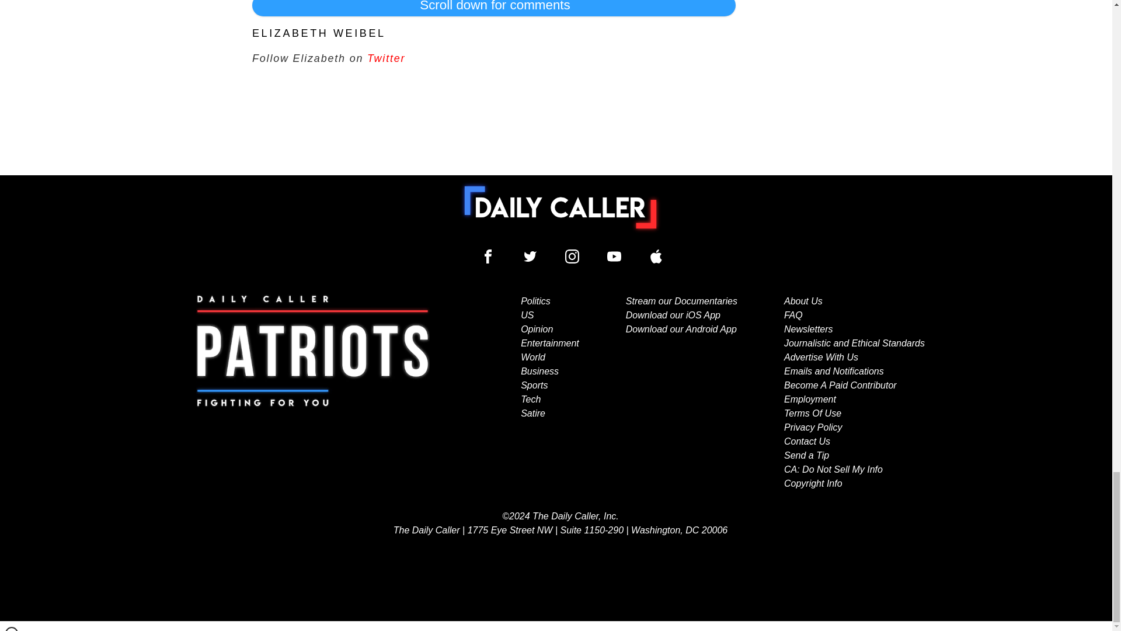  What do you see at coordinates (656, 256) in the screenshot?
I see `Daily Caller YouTube` at bounding box center [656, 256].